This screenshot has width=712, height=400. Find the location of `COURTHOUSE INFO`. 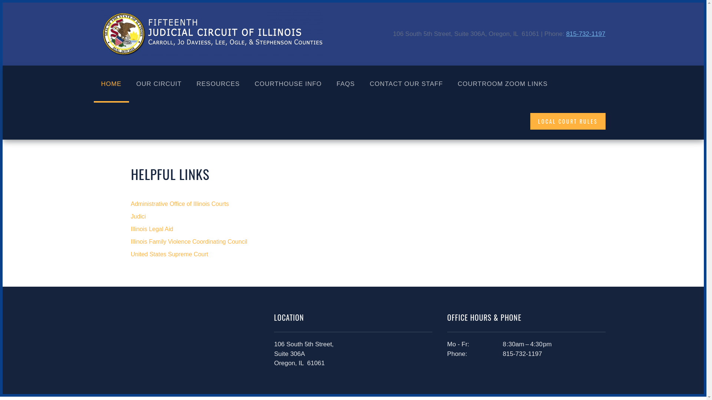

COURTHOUSE INFO is located at coordinates (289, 84).